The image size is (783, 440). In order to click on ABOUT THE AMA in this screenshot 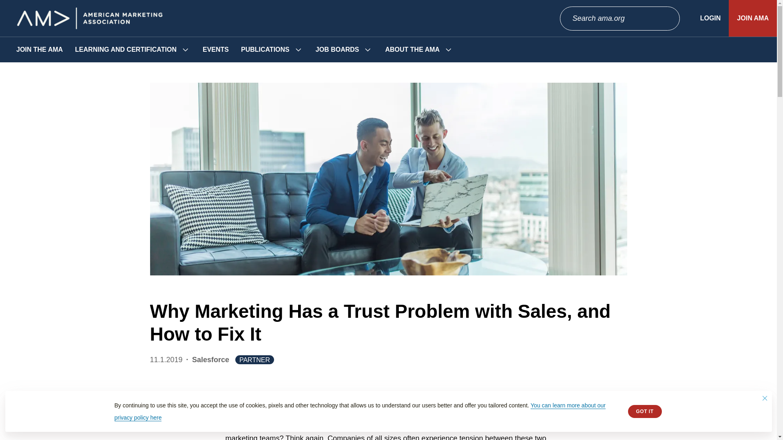, I will do `click(412, 50)`.